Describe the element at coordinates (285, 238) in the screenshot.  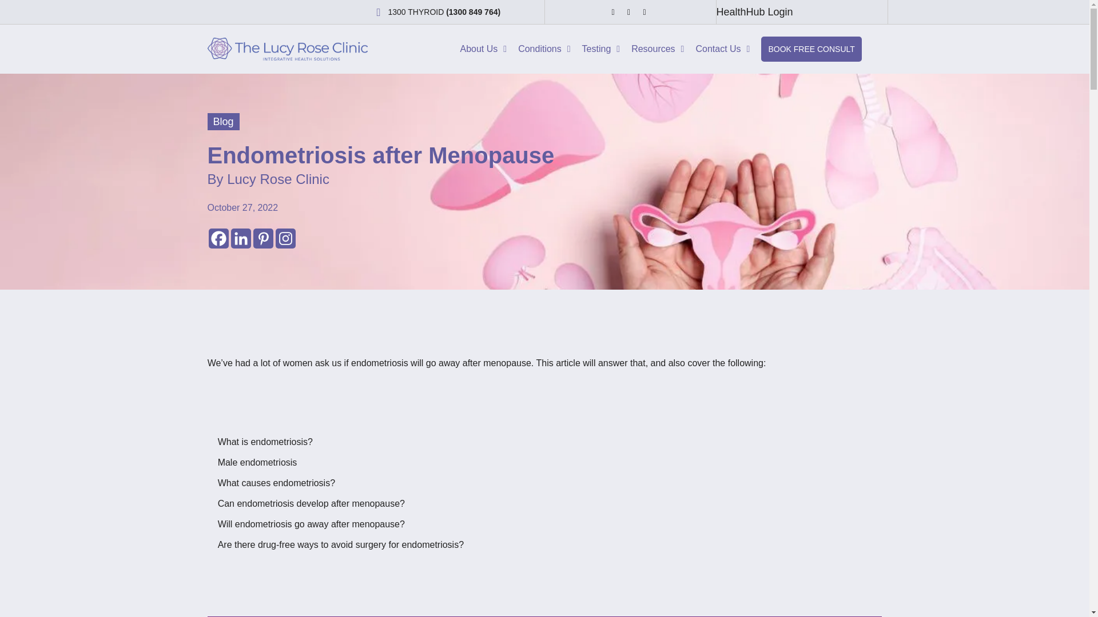
I see `Instagram` at that location.